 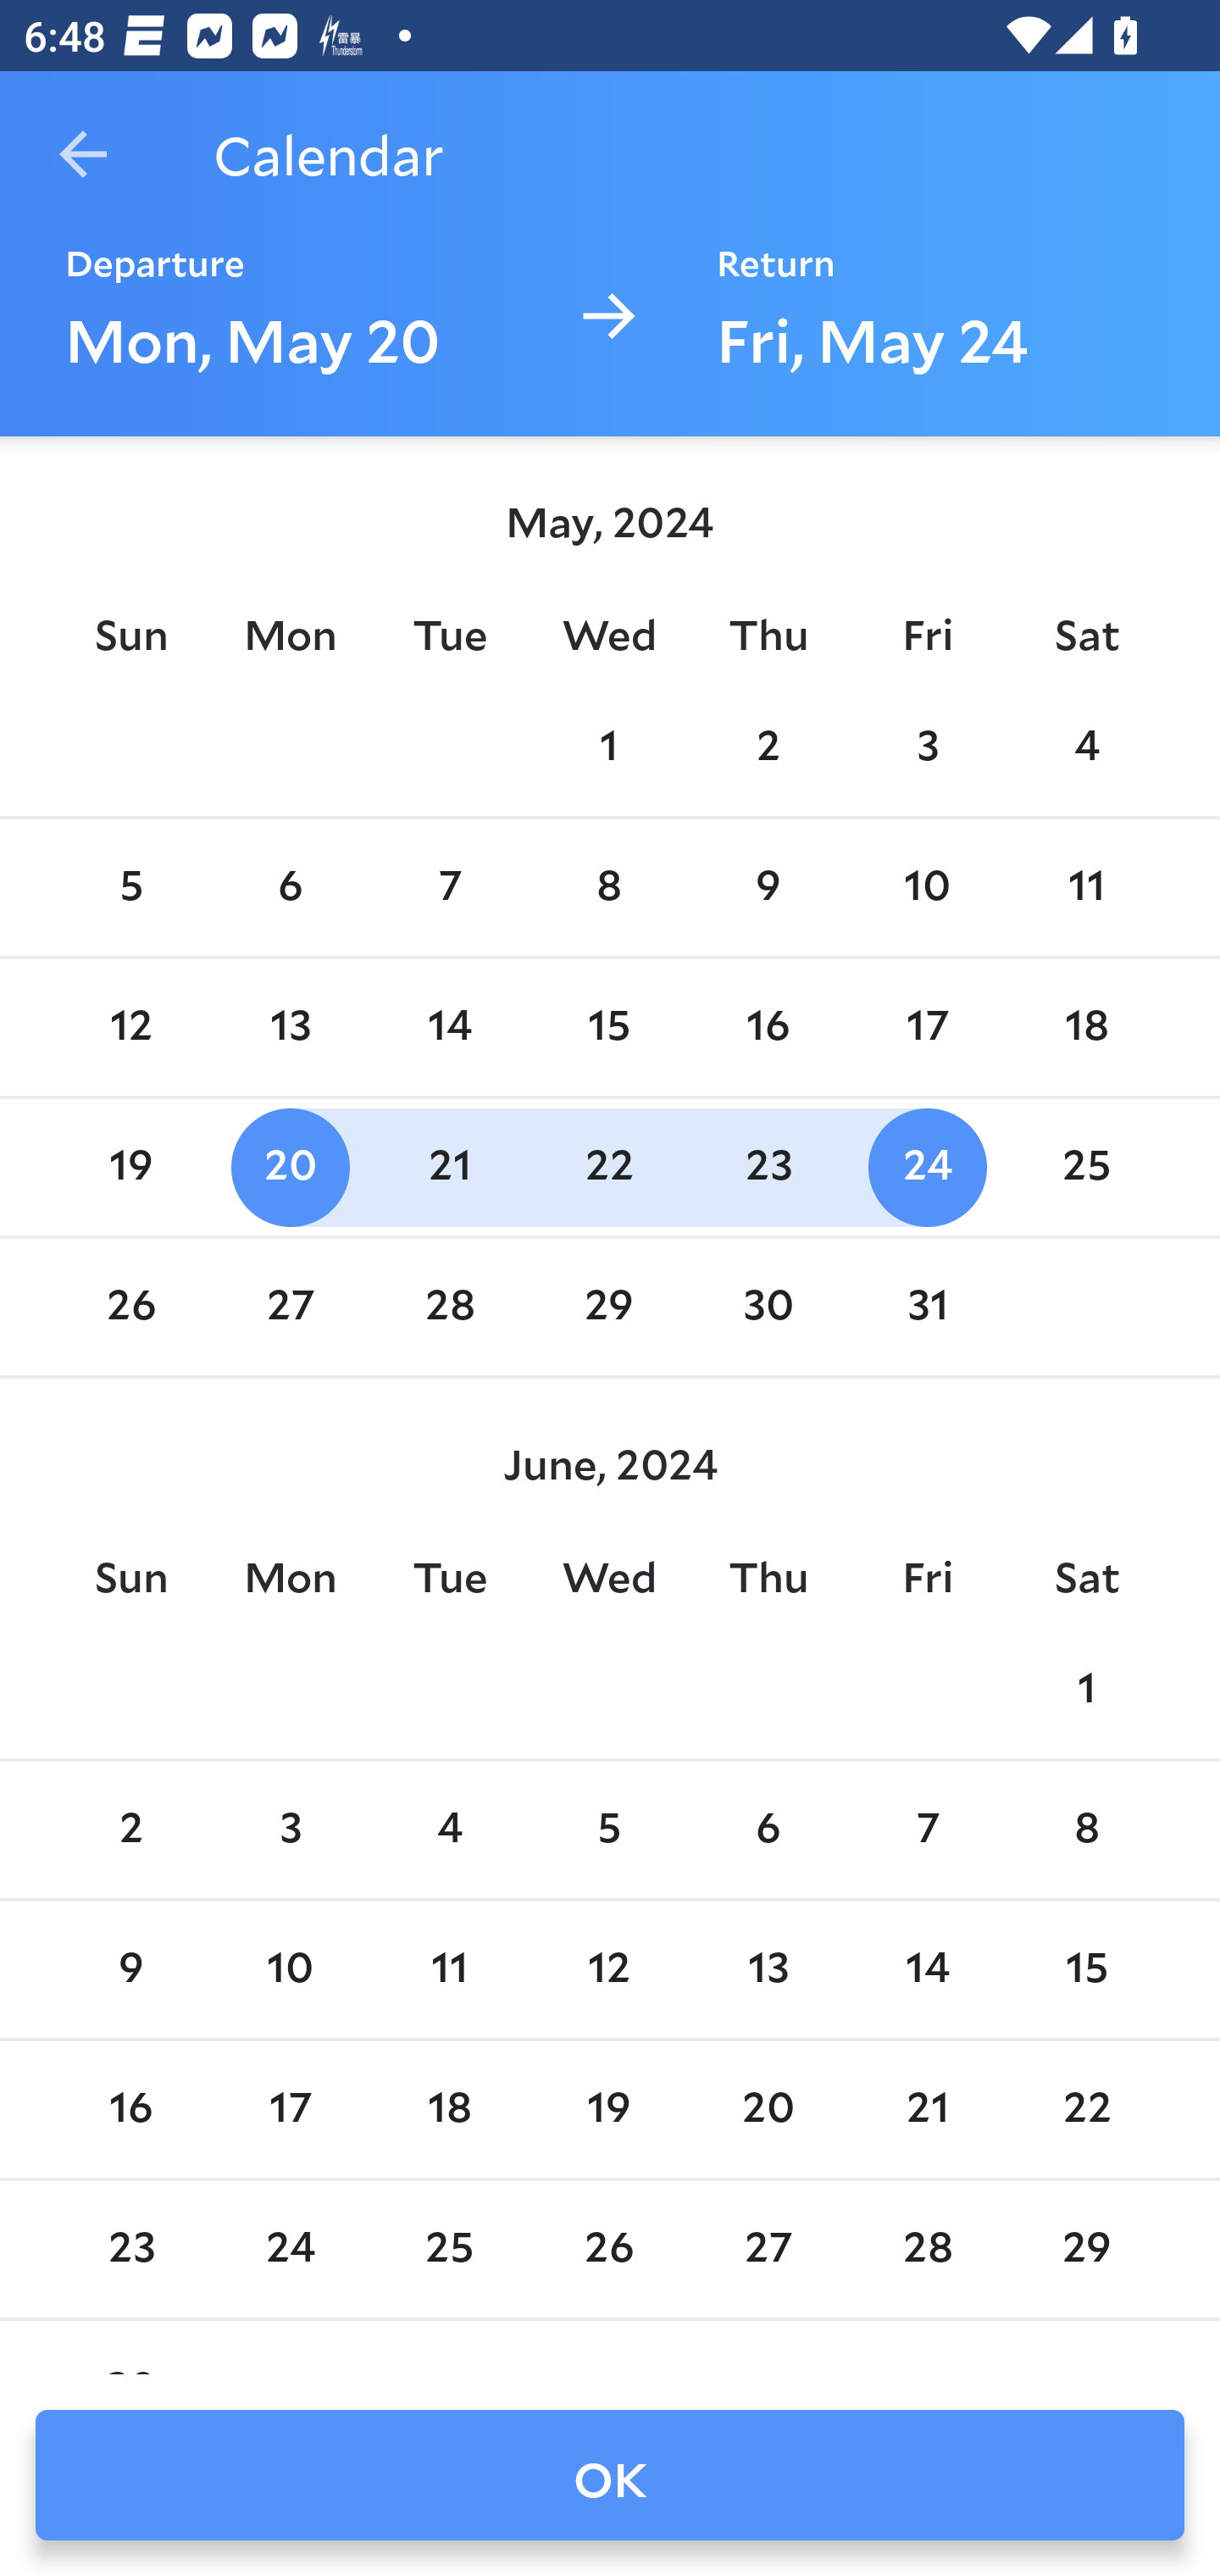 I want to click on 21, so click(x=449, y=1167).